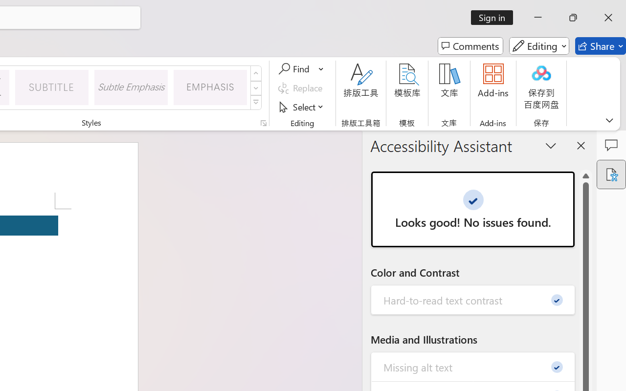  What do you see at coordinates (473, 300) in the screenshot?
I see `Hard-to-read text contrast - 0` at bounding box center [473, 300].